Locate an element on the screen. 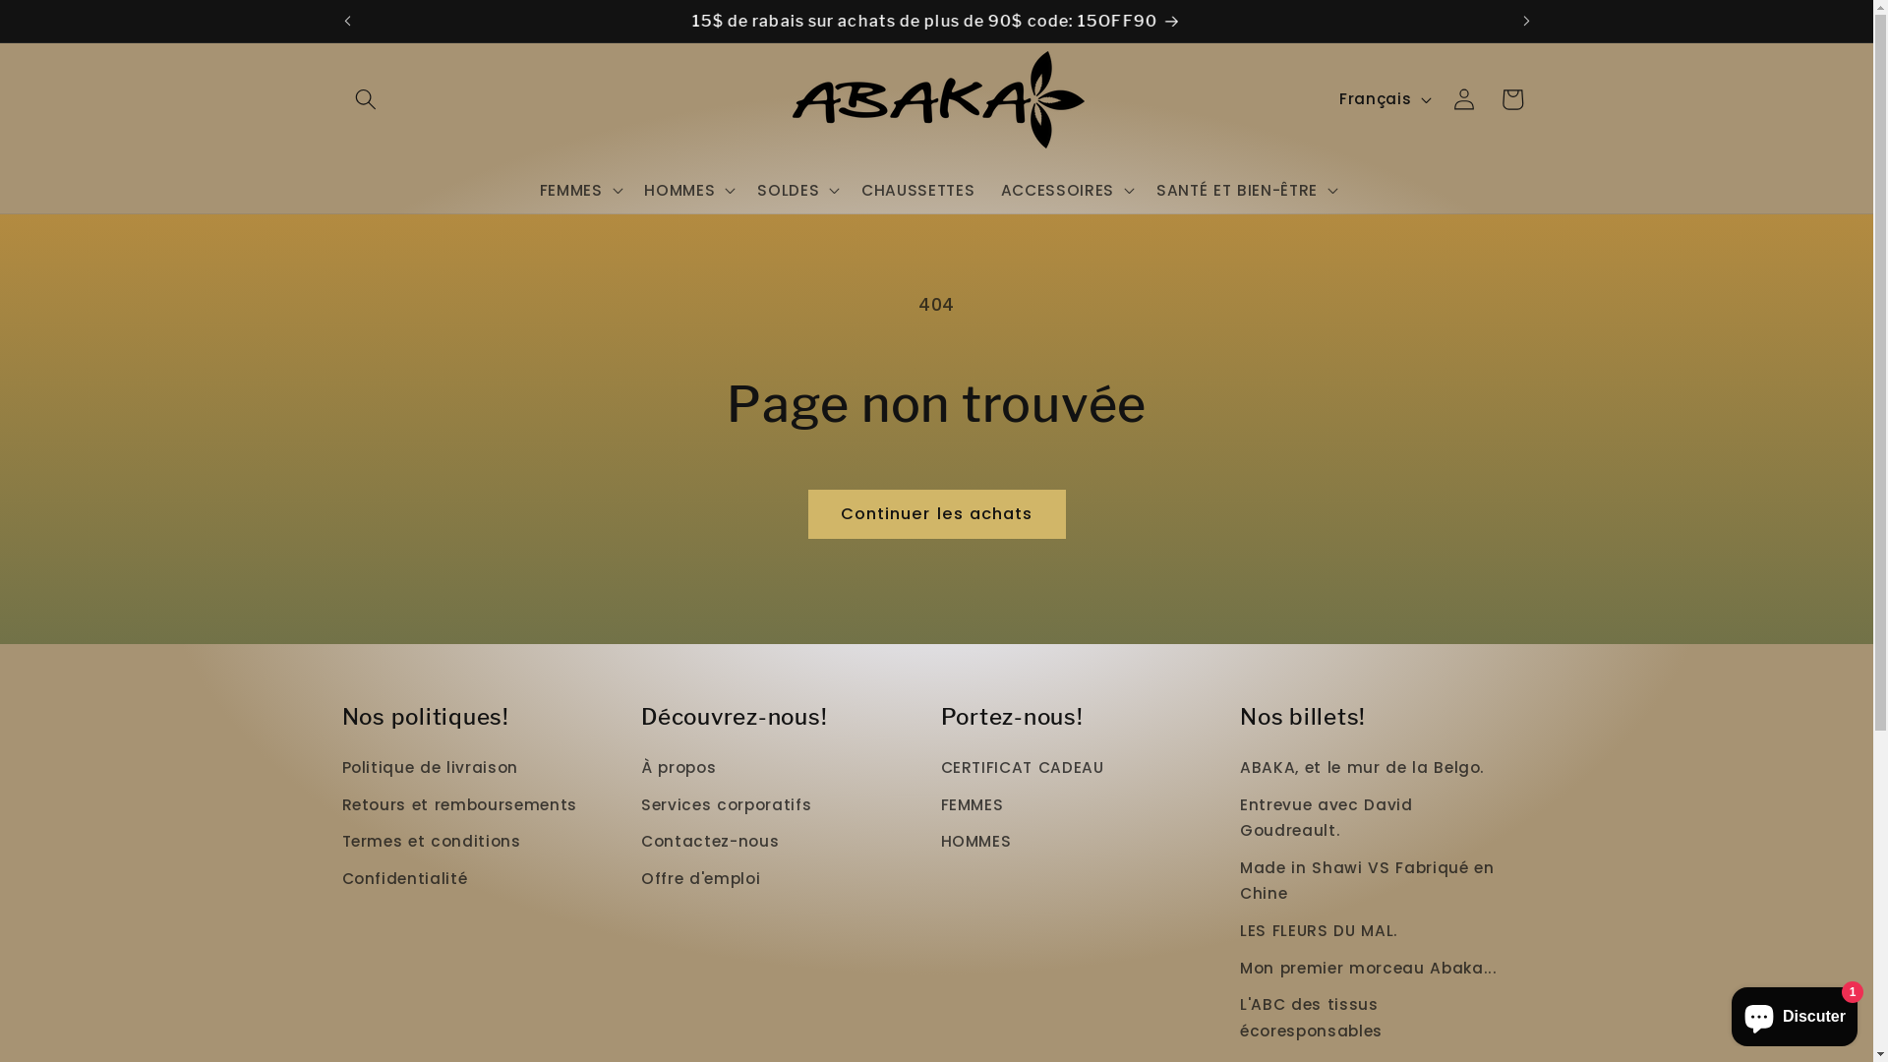 The image size is (1888, 1062). CHAUSSETTES is located at coordinates (918, 191).